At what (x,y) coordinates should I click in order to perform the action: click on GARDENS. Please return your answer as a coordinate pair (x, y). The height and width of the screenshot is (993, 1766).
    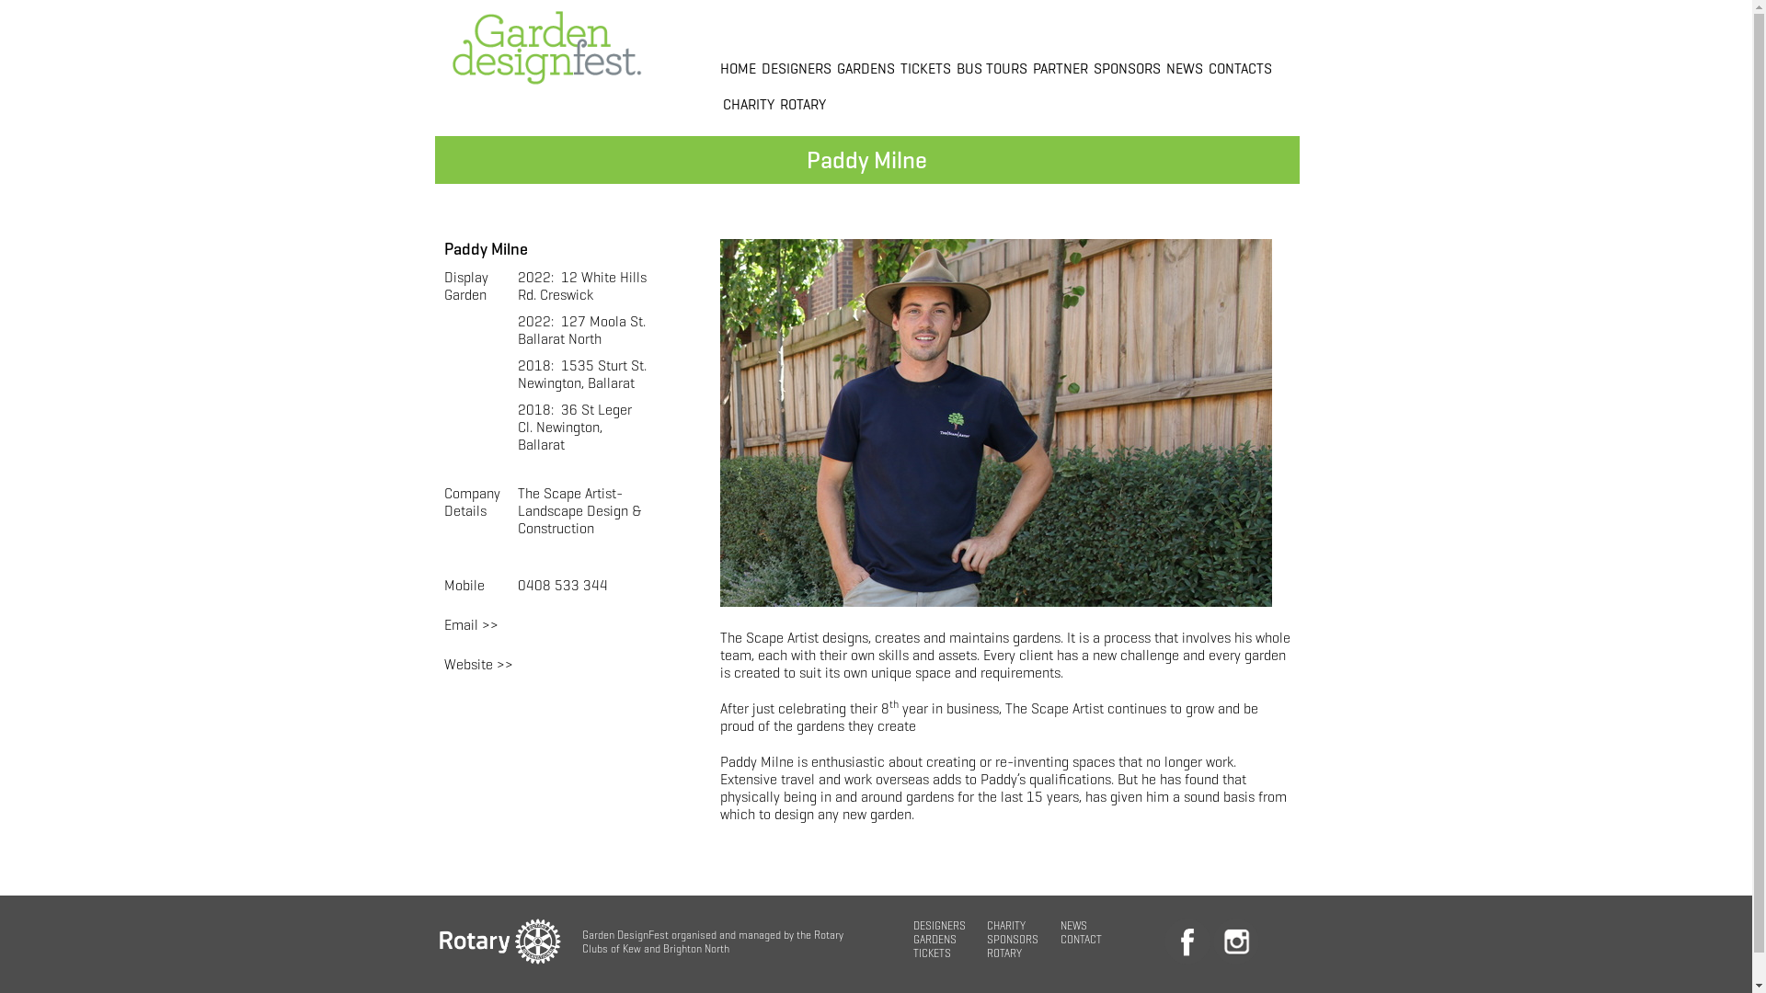
    Looking at the image, I should click on (866, 68).